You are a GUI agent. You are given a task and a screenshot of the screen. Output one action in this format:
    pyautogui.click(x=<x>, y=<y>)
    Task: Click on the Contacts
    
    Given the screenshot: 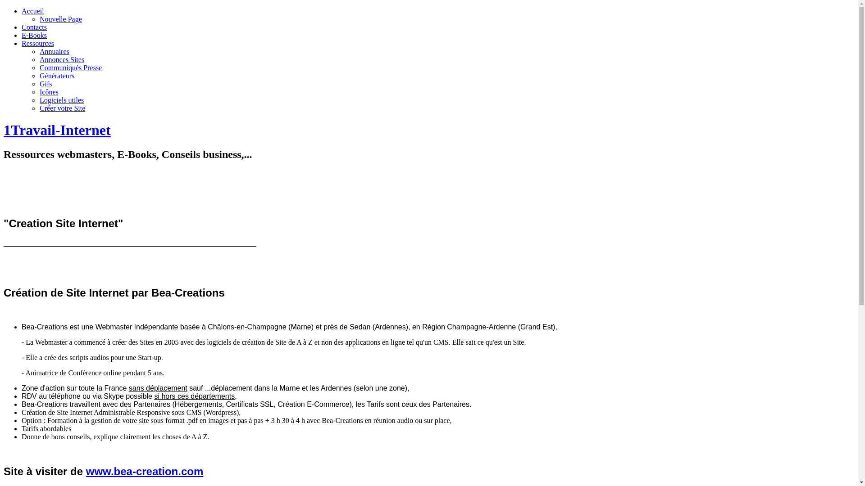 What is the action you would take?
    pyautogui.click(x=34, y=27)
    